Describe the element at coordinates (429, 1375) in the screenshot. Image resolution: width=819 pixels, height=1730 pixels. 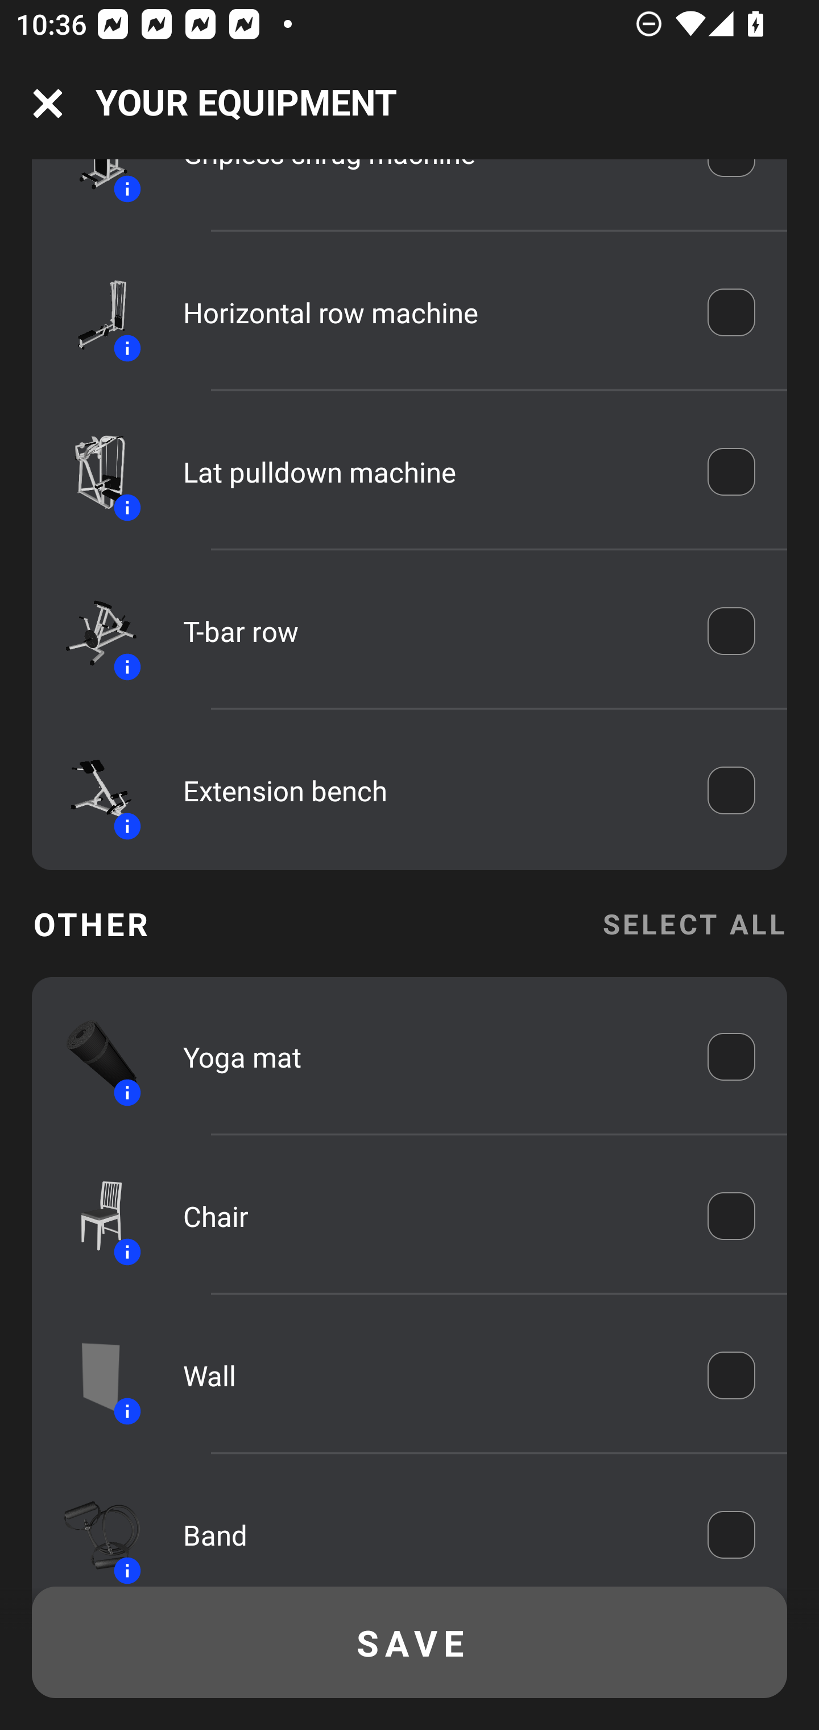
I see `Wall` at that location.